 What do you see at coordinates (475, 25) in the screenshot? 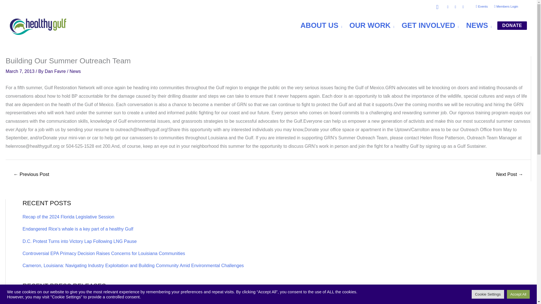
I see `NEWS` at bounding box center [475, 25].